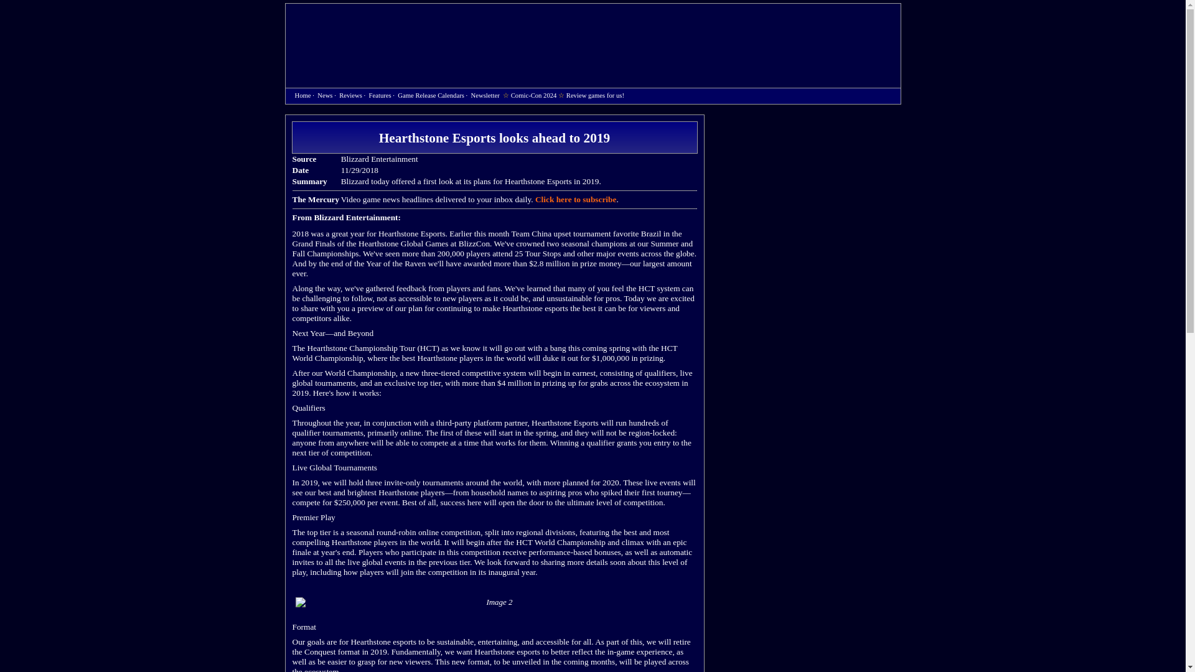  What do you see at coordinates (350, 95) in the screenshot?
I see `Reviews` at bounding box center [350, 95].